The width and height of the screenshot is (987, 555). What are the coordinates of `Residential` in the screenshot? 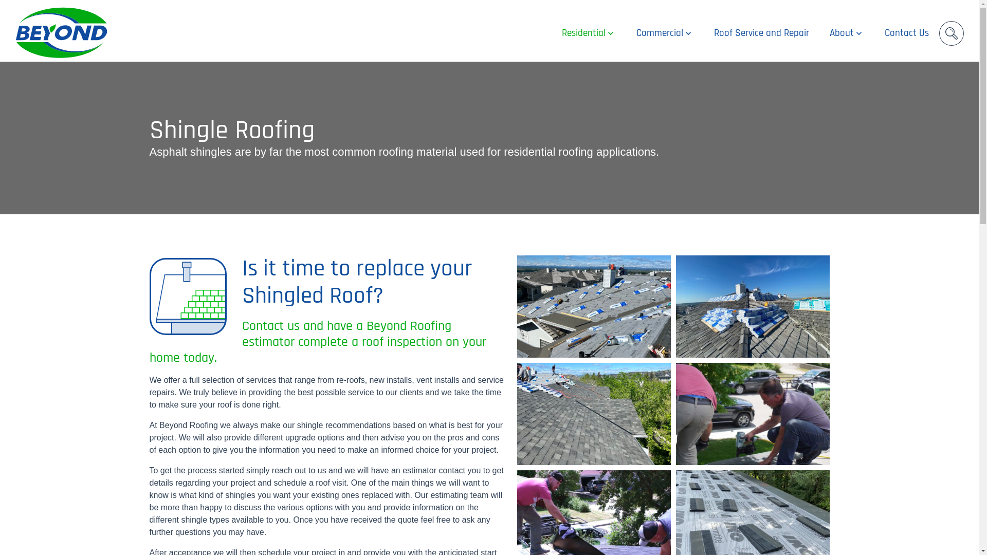 It's located at (589, 33).